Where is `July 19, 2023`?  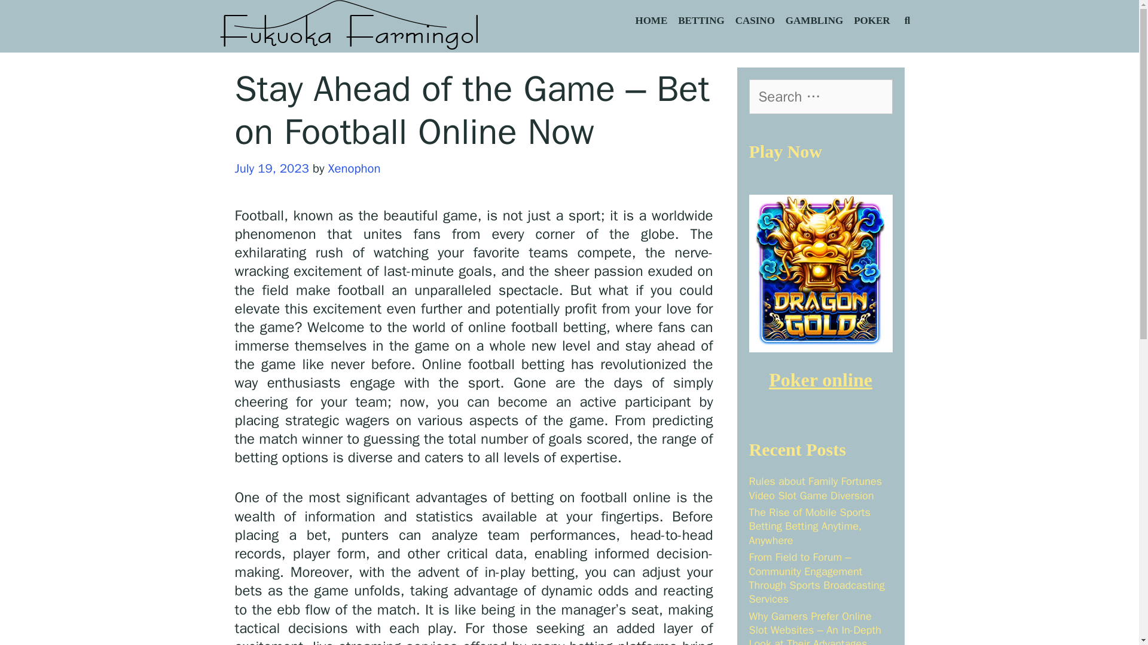
July 19, 2023 is located at coordinates (271, 168).